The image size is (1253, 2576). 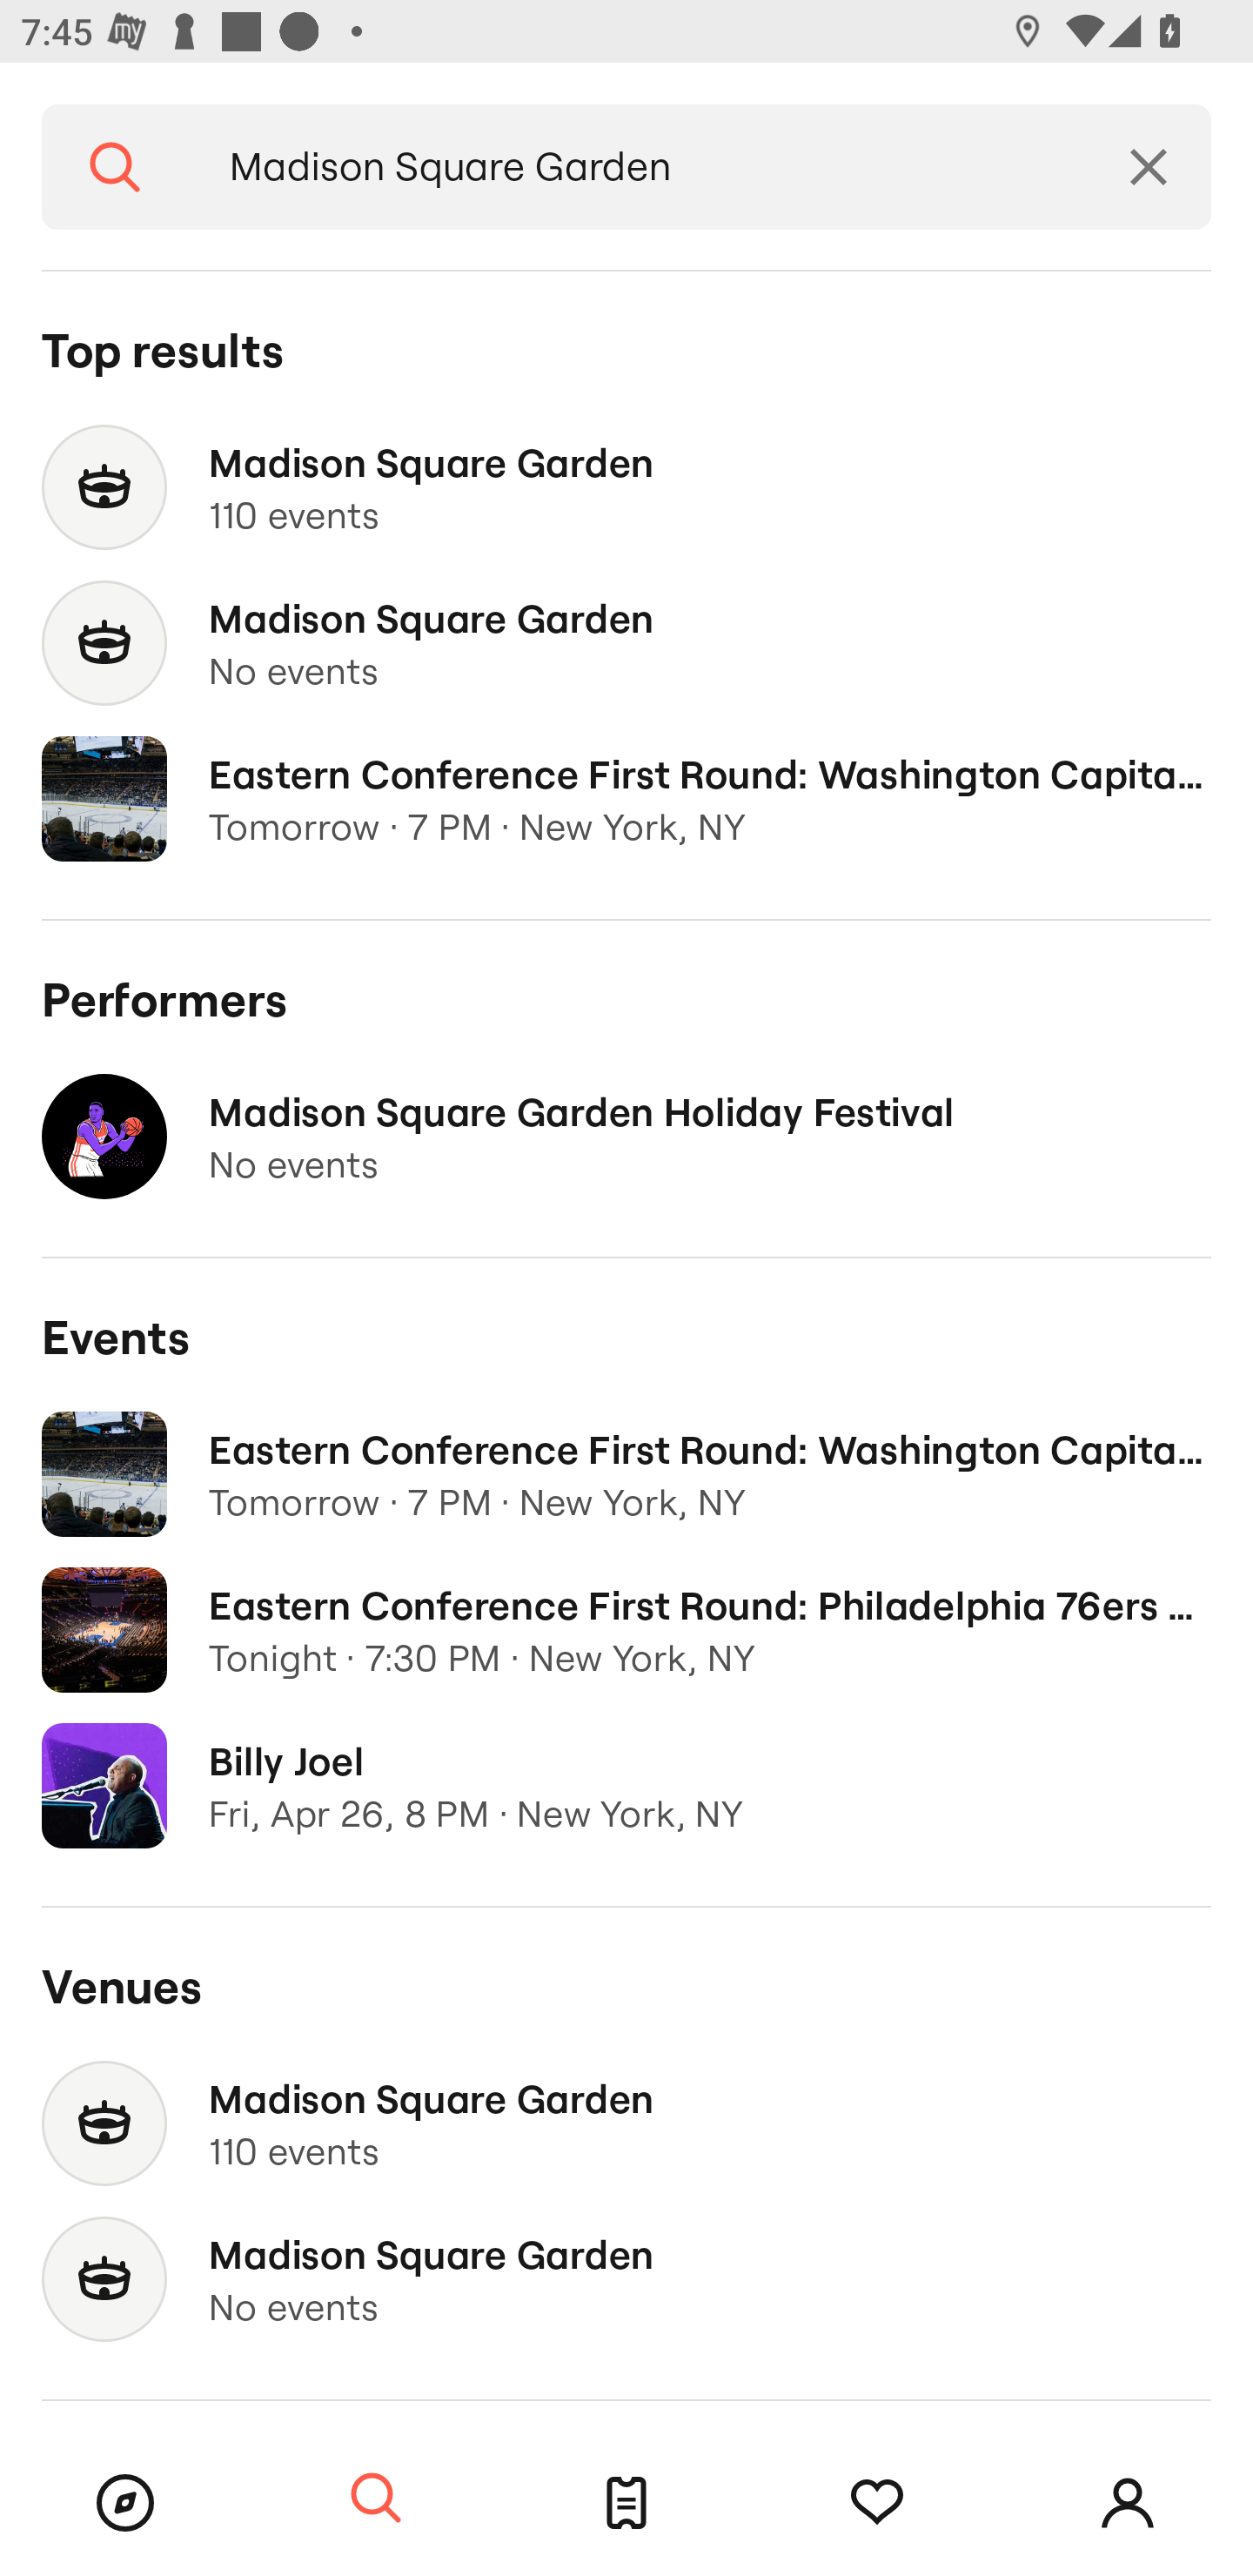 I want to click on Billy Joel Fri, Apr 26, 8 PM · New York, NY, so click(x=626, y=1786).